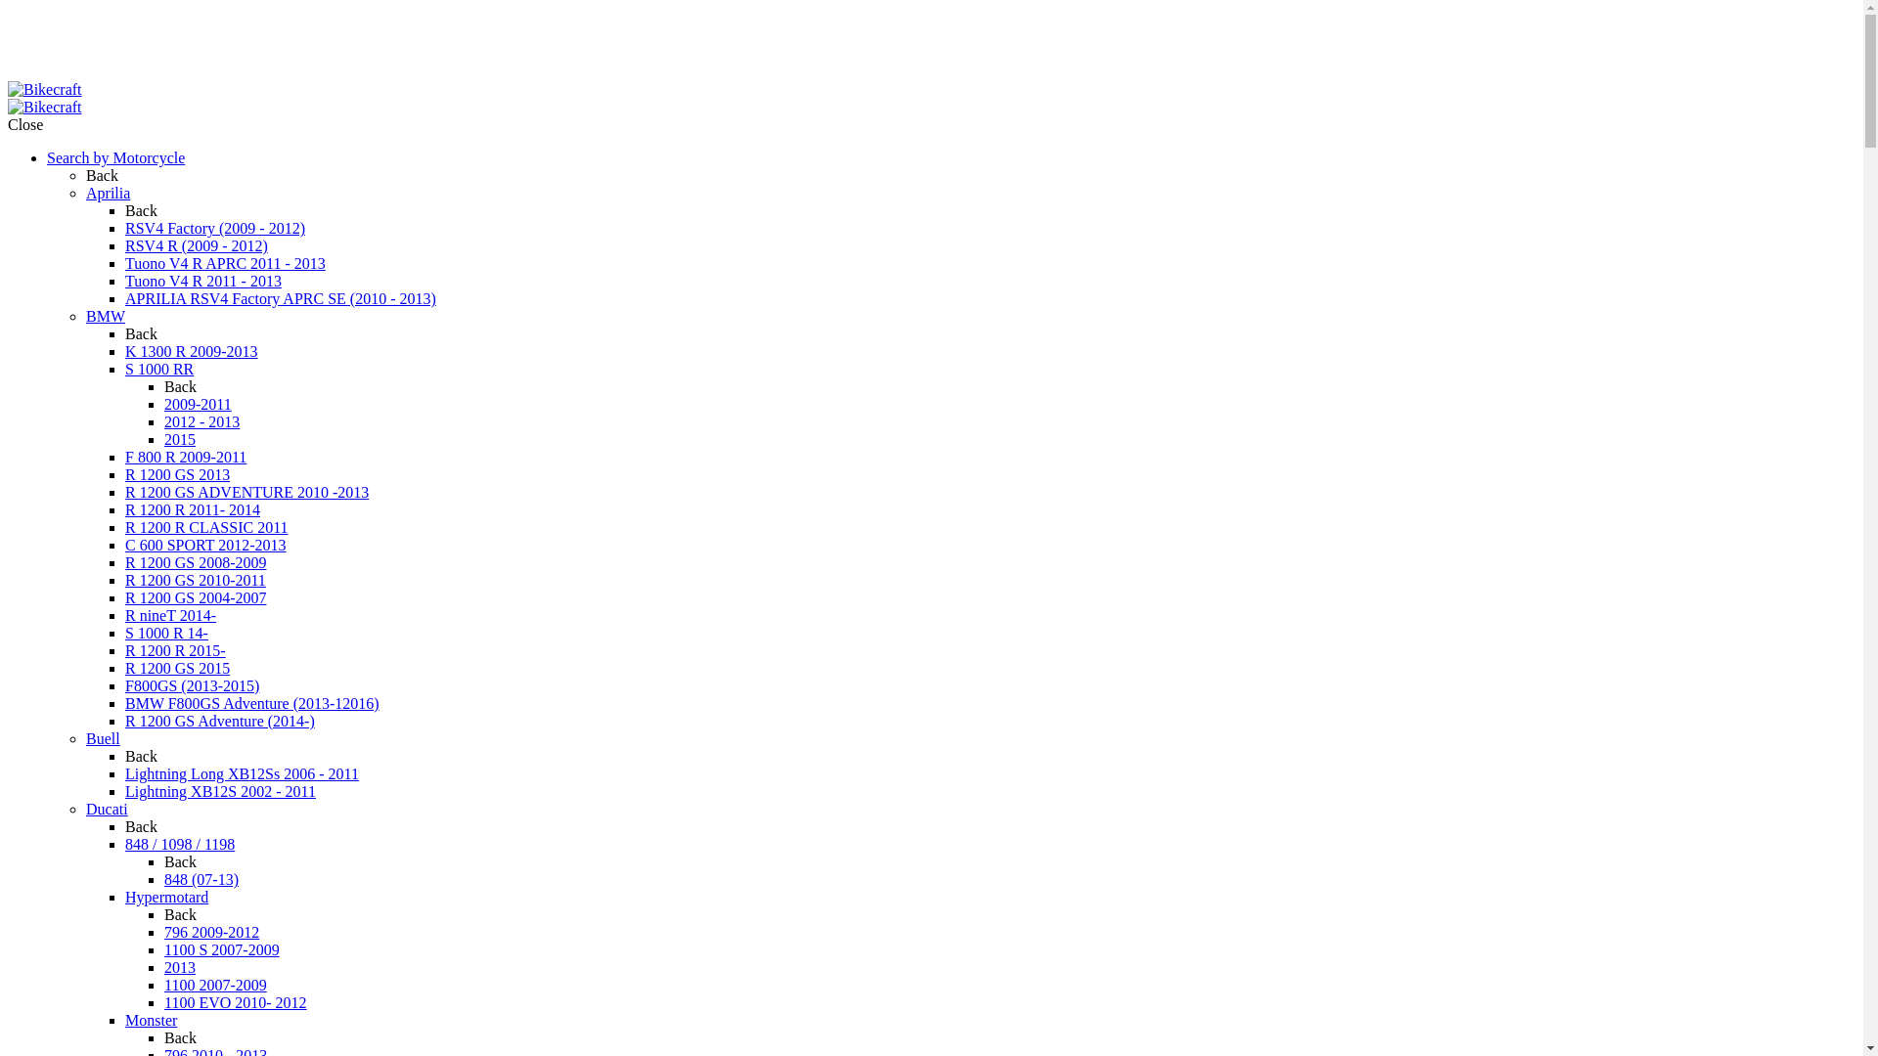  Describe the element at coordinates (176, 651) in the screenshot. I see `R 1200 R 2015-` at that location.